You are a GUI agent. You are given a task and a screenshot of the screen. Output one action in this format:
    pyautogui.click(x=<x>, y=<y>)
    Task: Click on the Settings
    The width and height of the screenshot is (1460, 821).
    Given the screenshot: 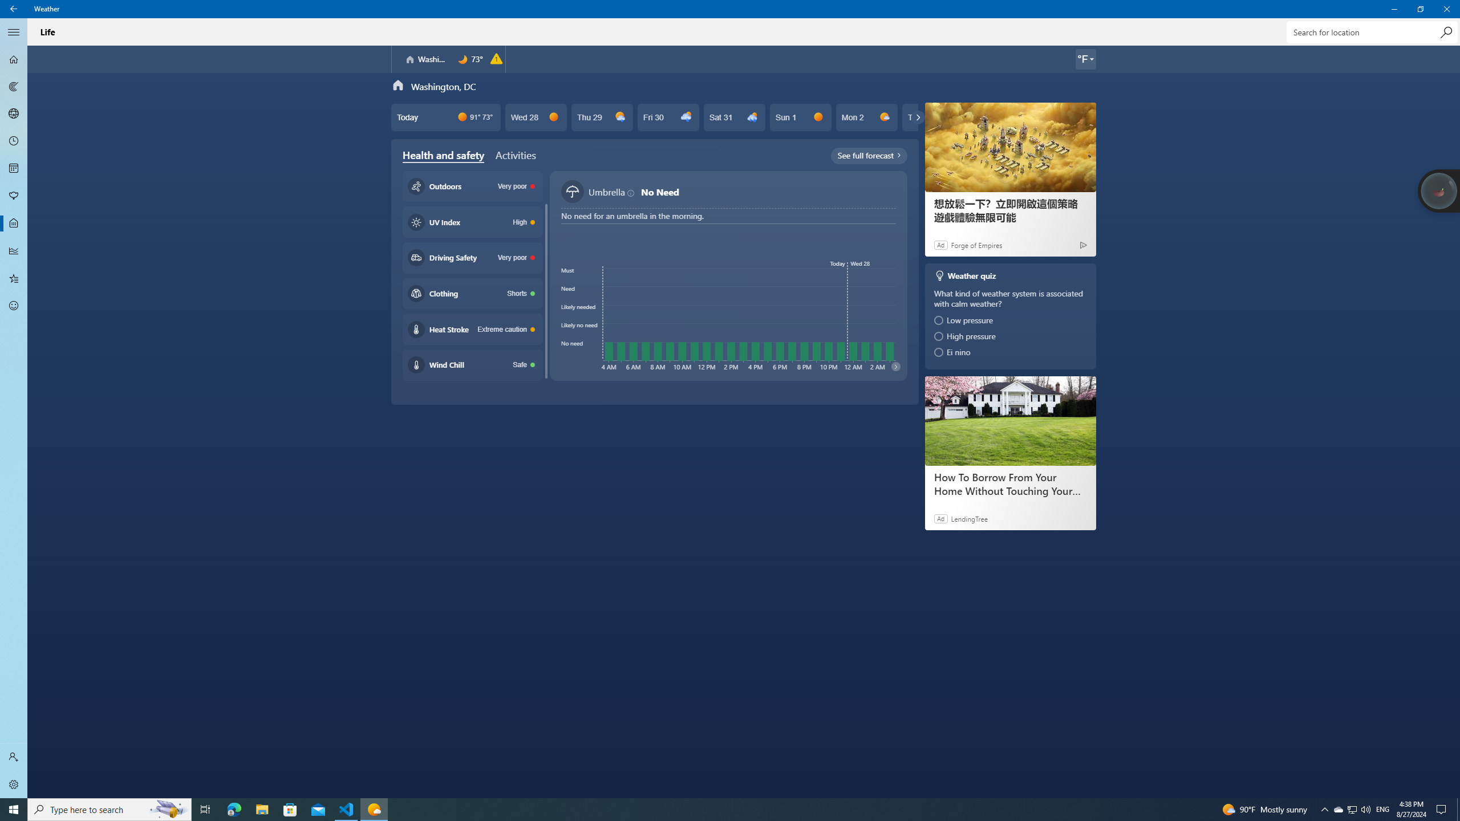 What is the action you would take?
    pyautogui.click(x=14, y=785)
    